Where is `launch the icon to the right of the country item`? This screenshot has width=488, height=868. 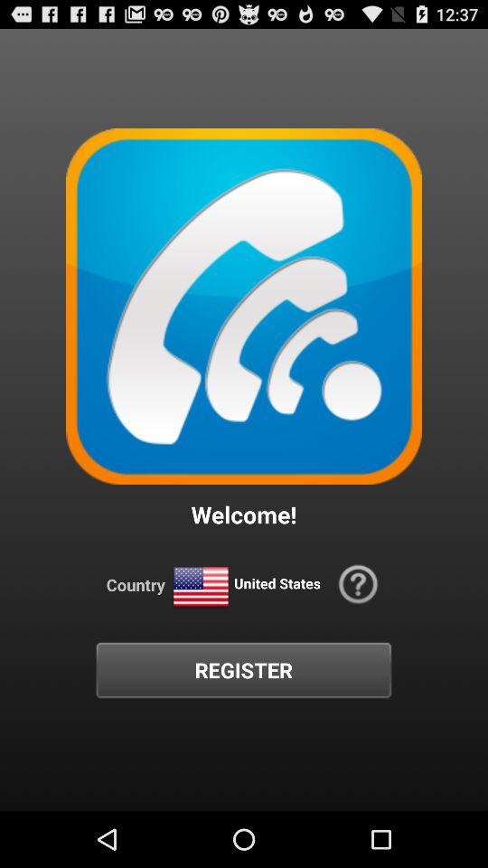 launch the icon to the right of the country item is located at coordinates (201, 588).